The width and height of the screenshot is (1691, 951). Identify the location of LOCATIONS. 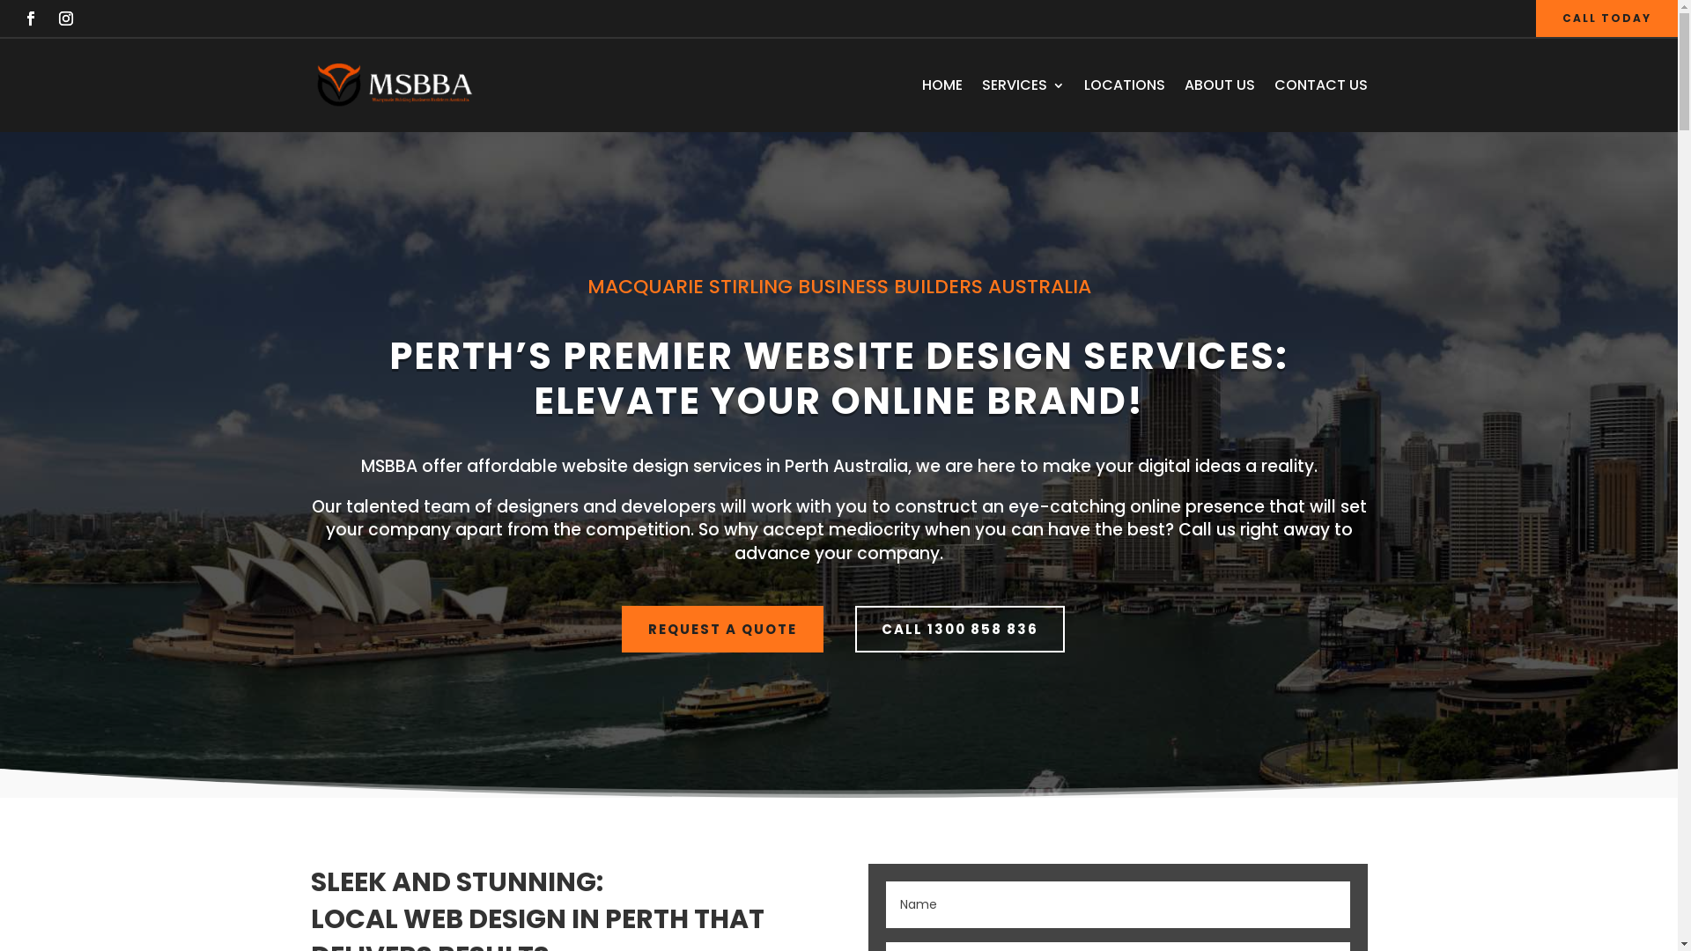
(1124, 85).